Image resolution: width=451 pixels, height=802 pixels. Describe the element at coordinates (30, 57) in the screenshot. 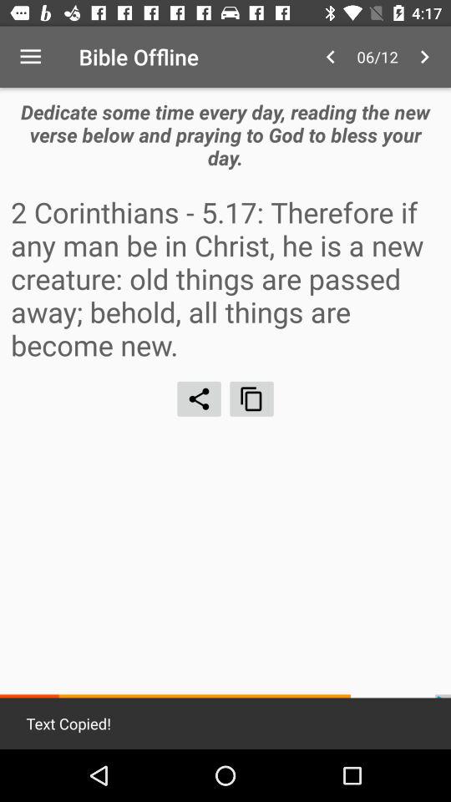

I see `open the item above the dedicate some time` at that location.